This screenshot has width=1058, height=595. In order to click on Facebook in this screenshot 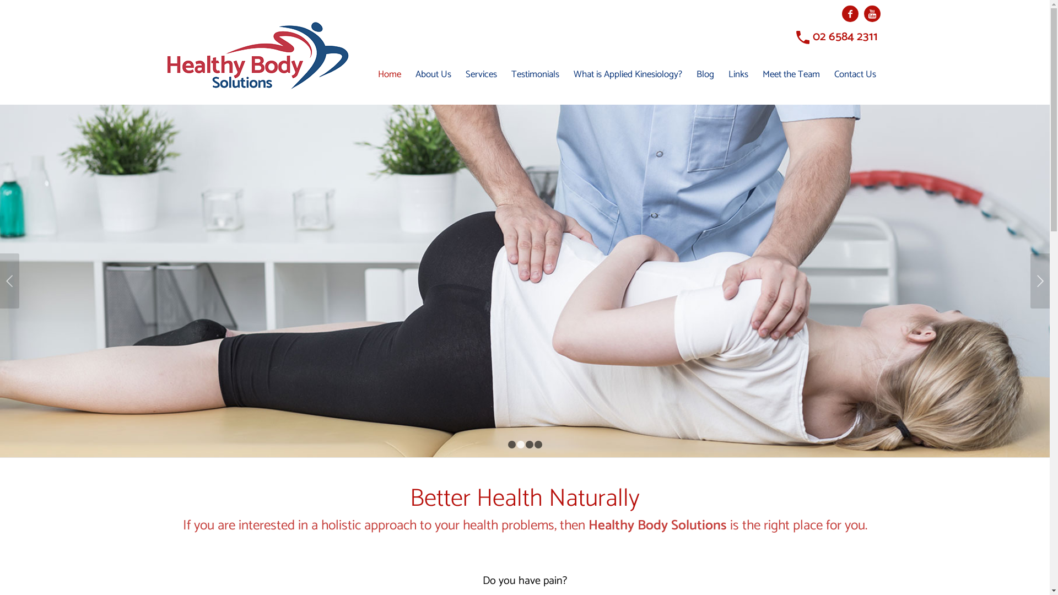, I will do `click(850, 14)`.